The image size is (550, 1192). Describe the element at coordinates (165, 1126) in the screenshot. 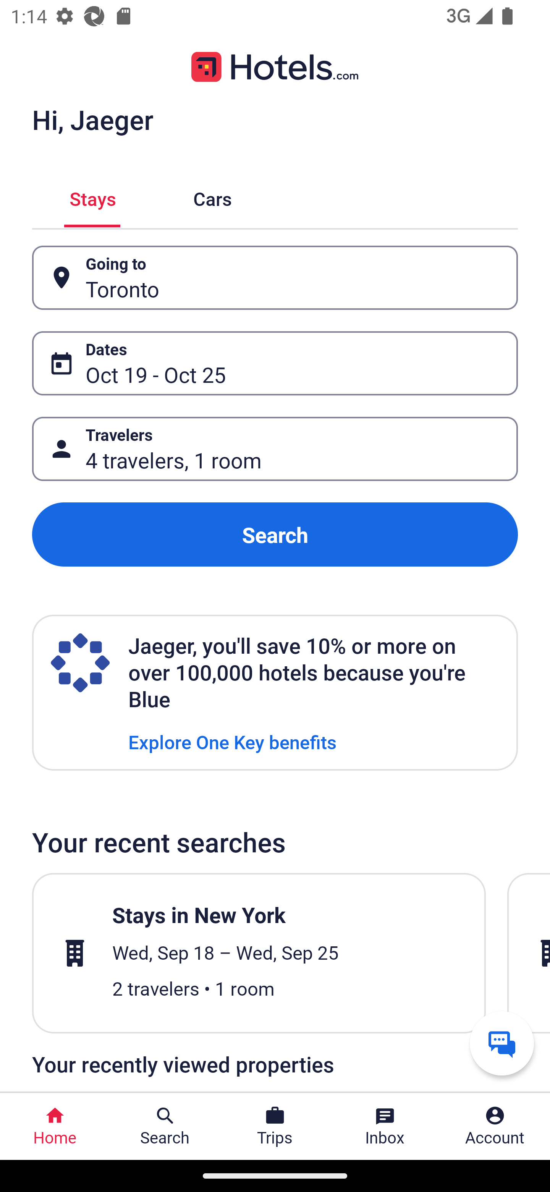

I see `Search Search Button` at that location.